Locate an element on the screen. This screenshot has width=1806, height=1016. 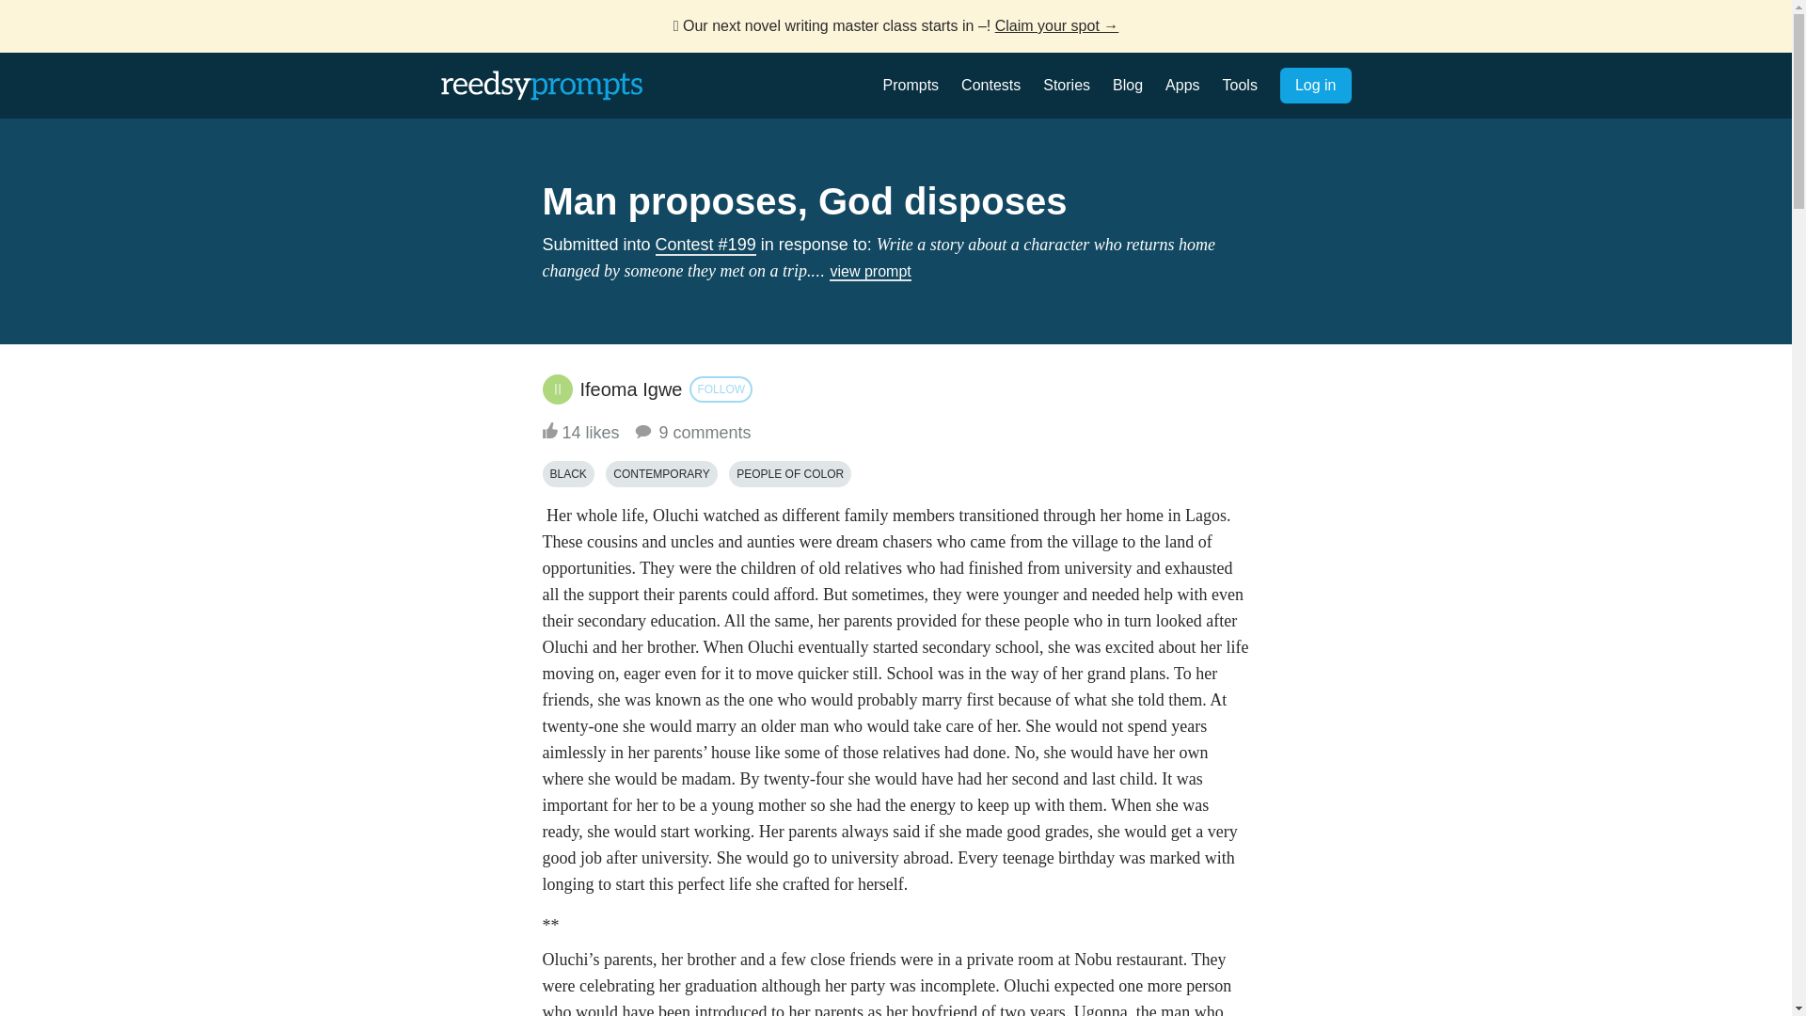
9 comments is located at coordinates (691, 433).